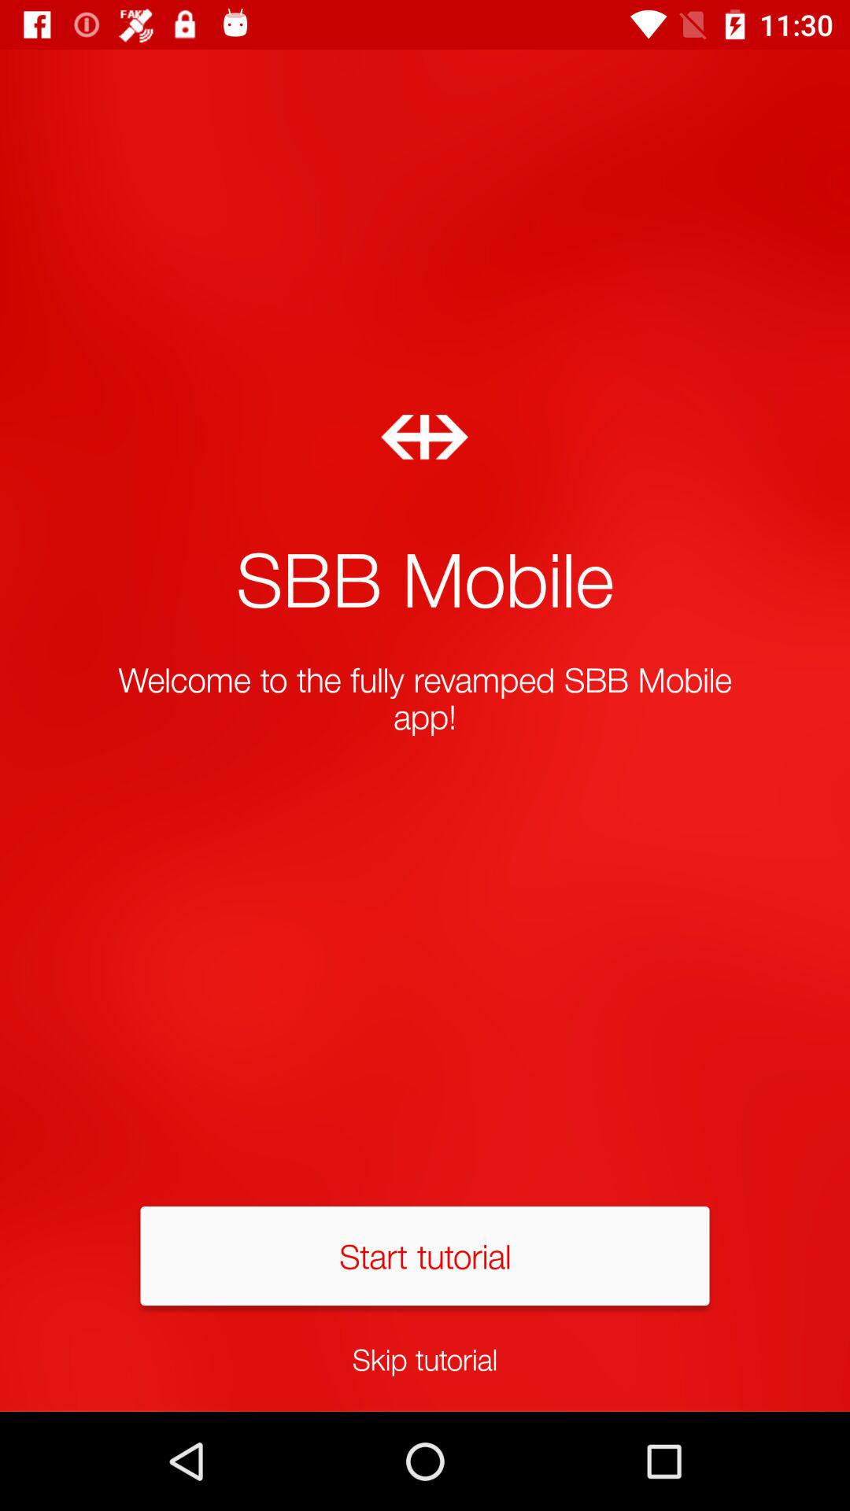  Describe the element at coordinates (425, 1255) in the screenshot. I see `turn off the item below welcome to the icon` at that location.